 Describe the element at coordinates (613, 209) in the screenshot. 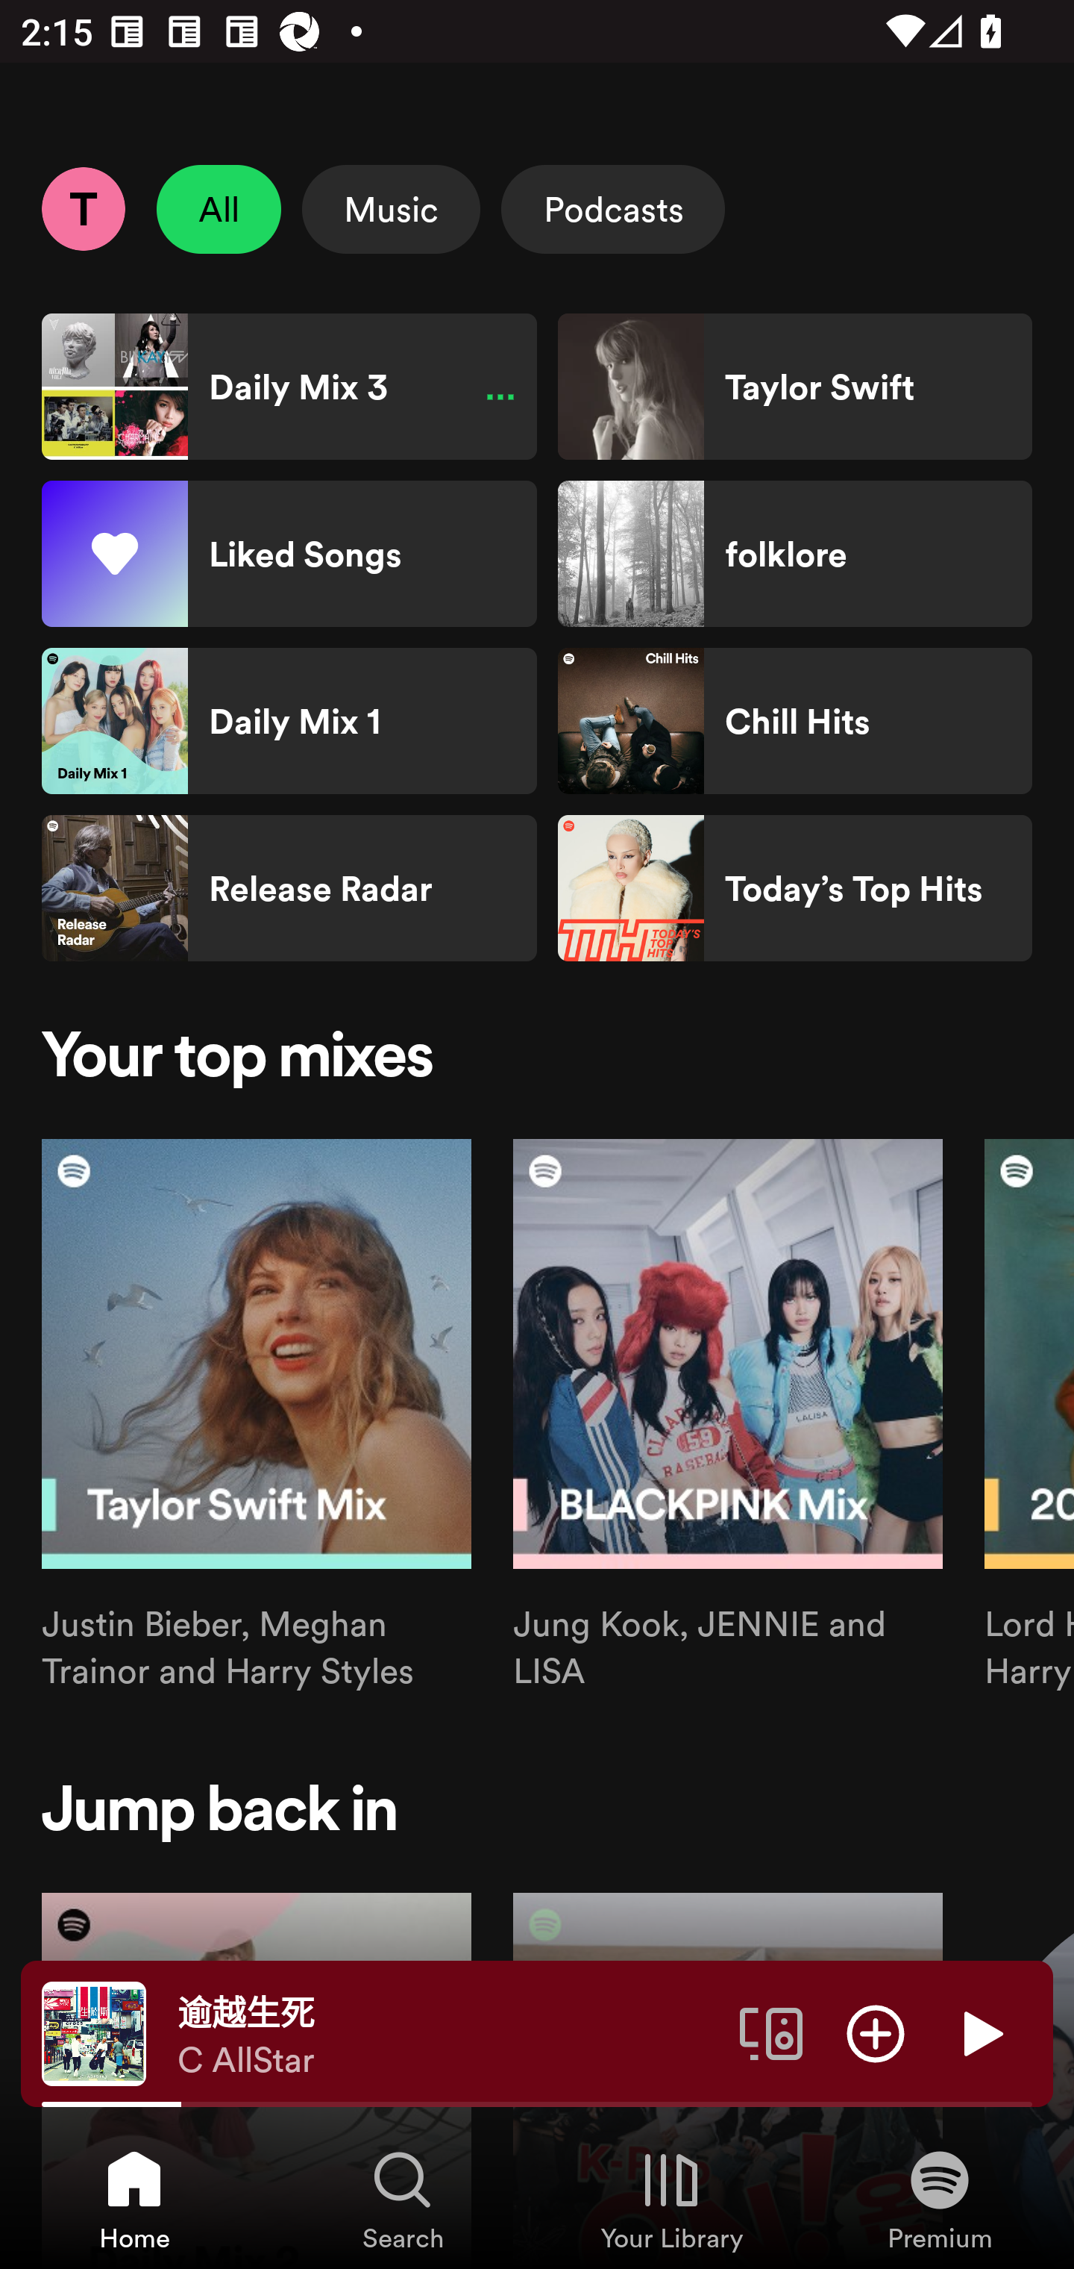

I see `Podcasts Select Podcasts` at that location.